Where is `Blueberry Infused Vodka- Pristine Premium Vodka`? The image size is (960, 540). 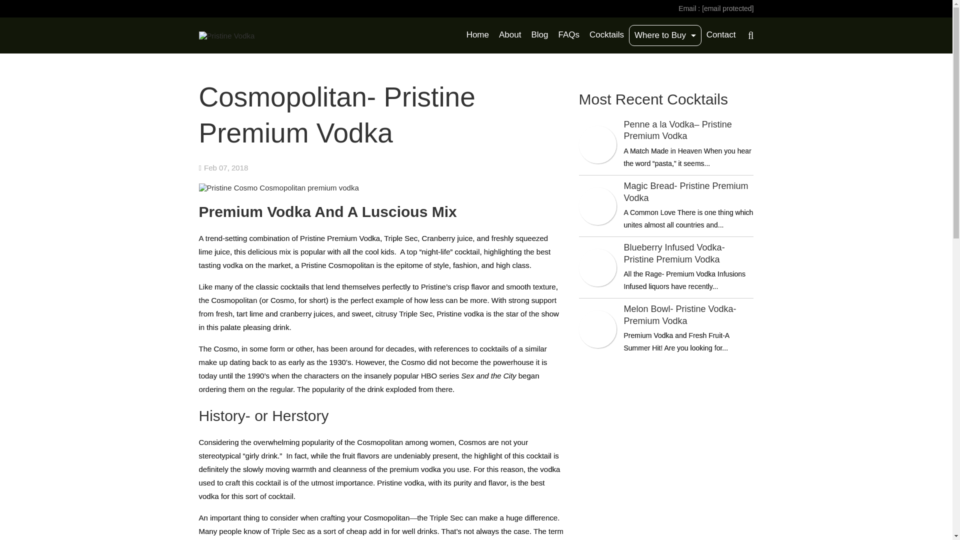 Blueberry Infused Vodka- Pristine Premium Vodka is located at coordinates (689, 253).